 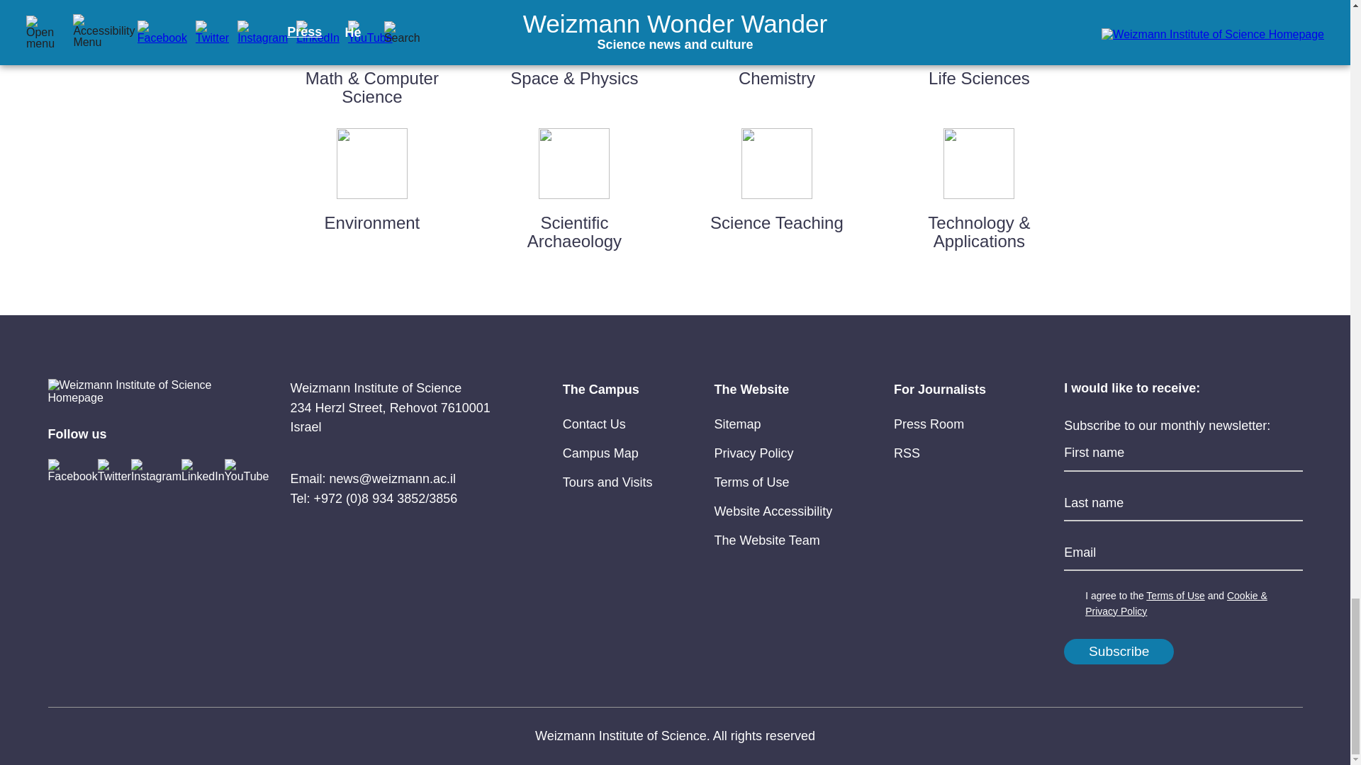 What do you see at coordinates (600, 453) in the screenshot?
I see `opens in a new window` at bounding box center [600, 453].